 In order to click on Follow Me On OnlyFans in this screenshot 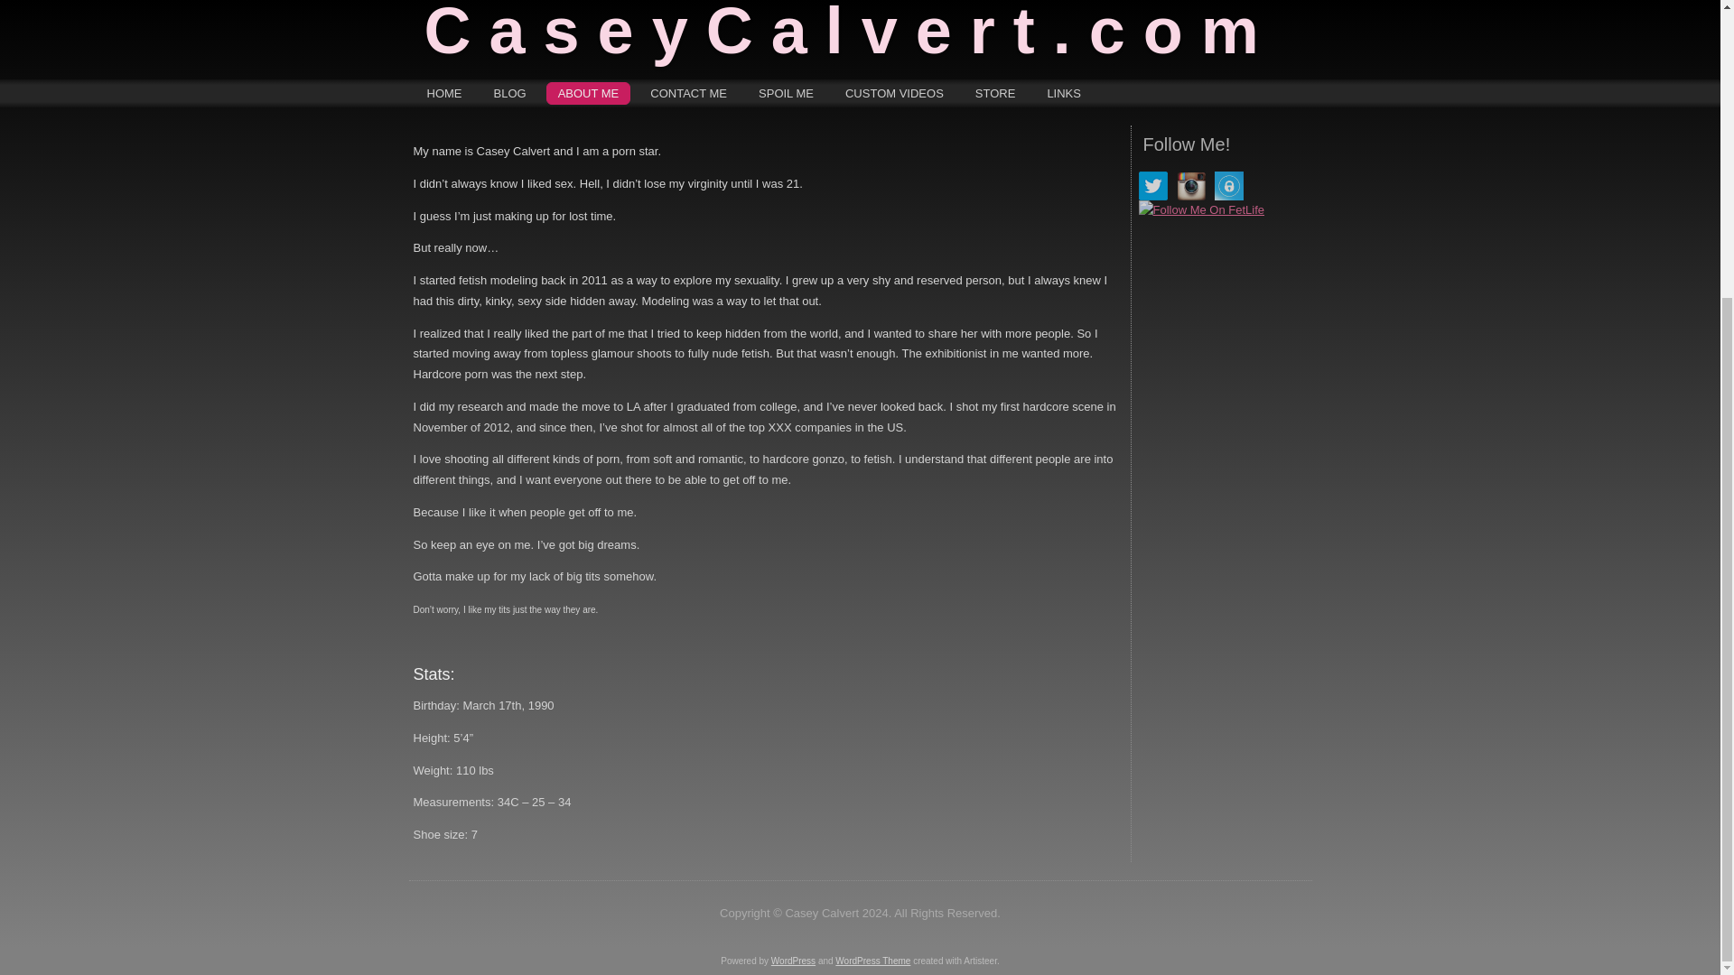, I will do `click(1228, 186)`.